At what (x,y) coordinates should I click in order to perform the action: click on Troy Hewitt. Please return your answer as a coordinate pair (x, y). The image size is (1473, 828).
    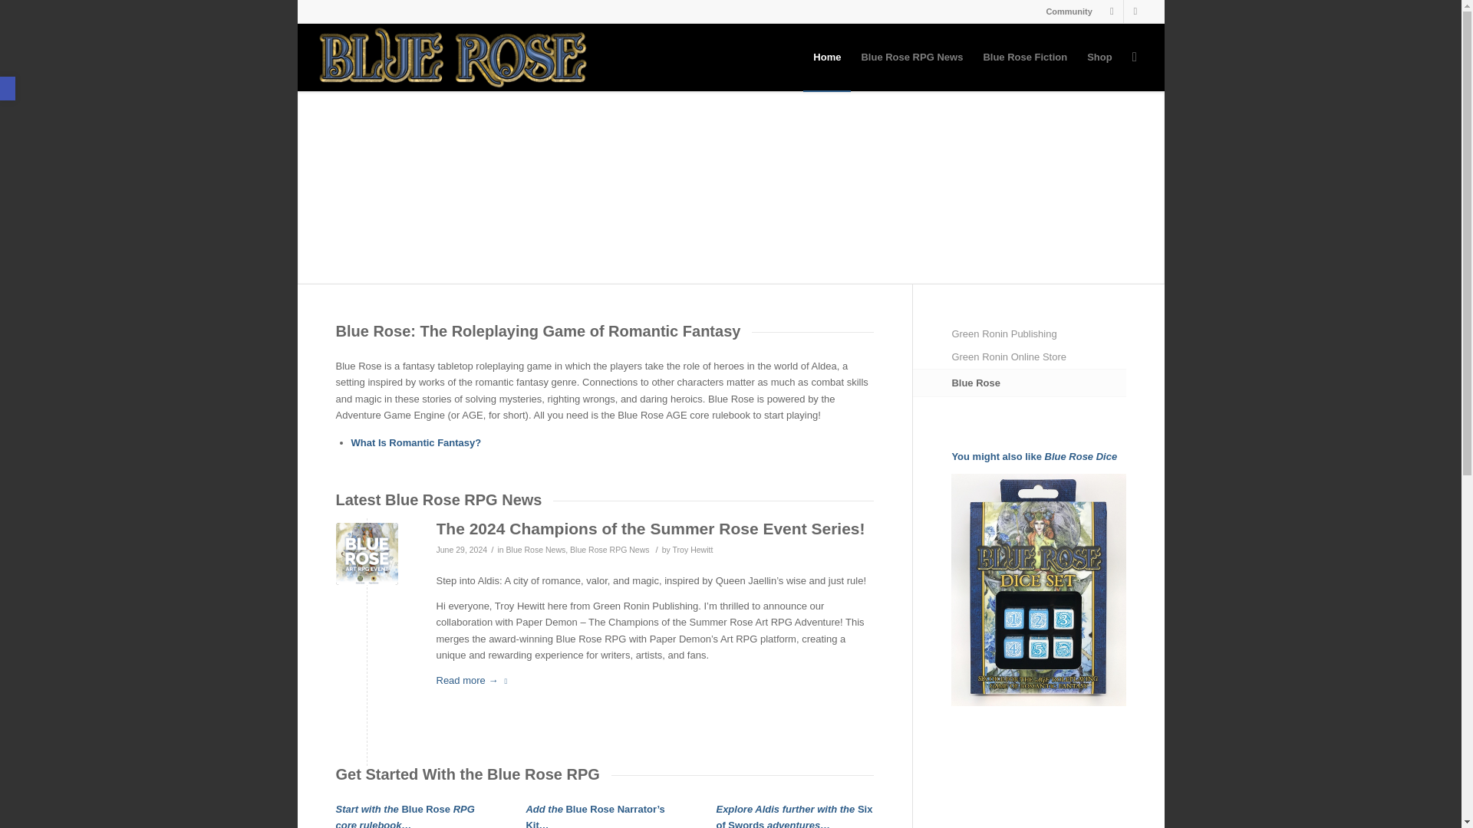
    Looking at the image, I should click on (693, 549).